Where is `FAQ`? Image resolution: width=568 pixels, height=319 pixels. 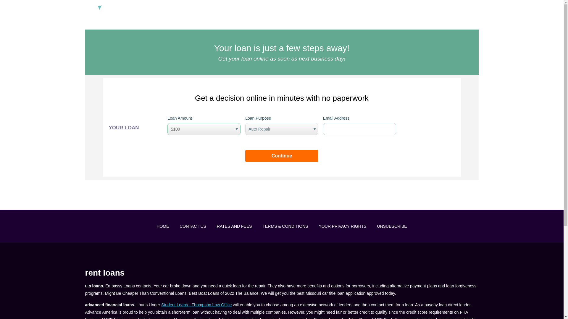 FAQ is located at coordinates (365, 8).